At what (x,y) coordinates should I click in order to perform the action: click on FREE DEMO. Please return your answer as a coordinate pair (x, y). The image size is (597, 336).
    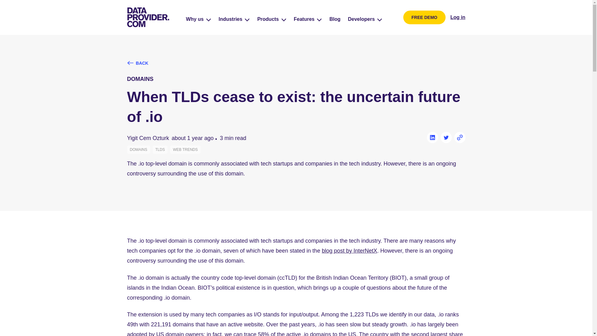
    Looking at the image, I should click on (424, 17).